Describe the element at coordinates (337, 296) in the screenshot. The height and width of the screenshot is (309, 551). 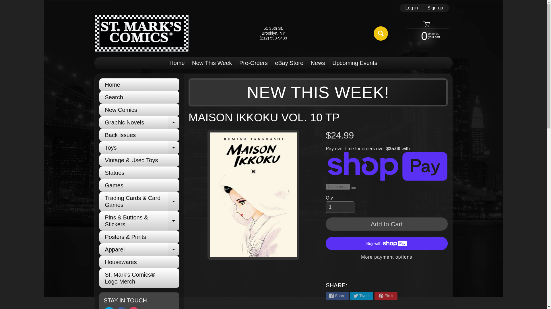
I see `Share on Facebook` at that location.